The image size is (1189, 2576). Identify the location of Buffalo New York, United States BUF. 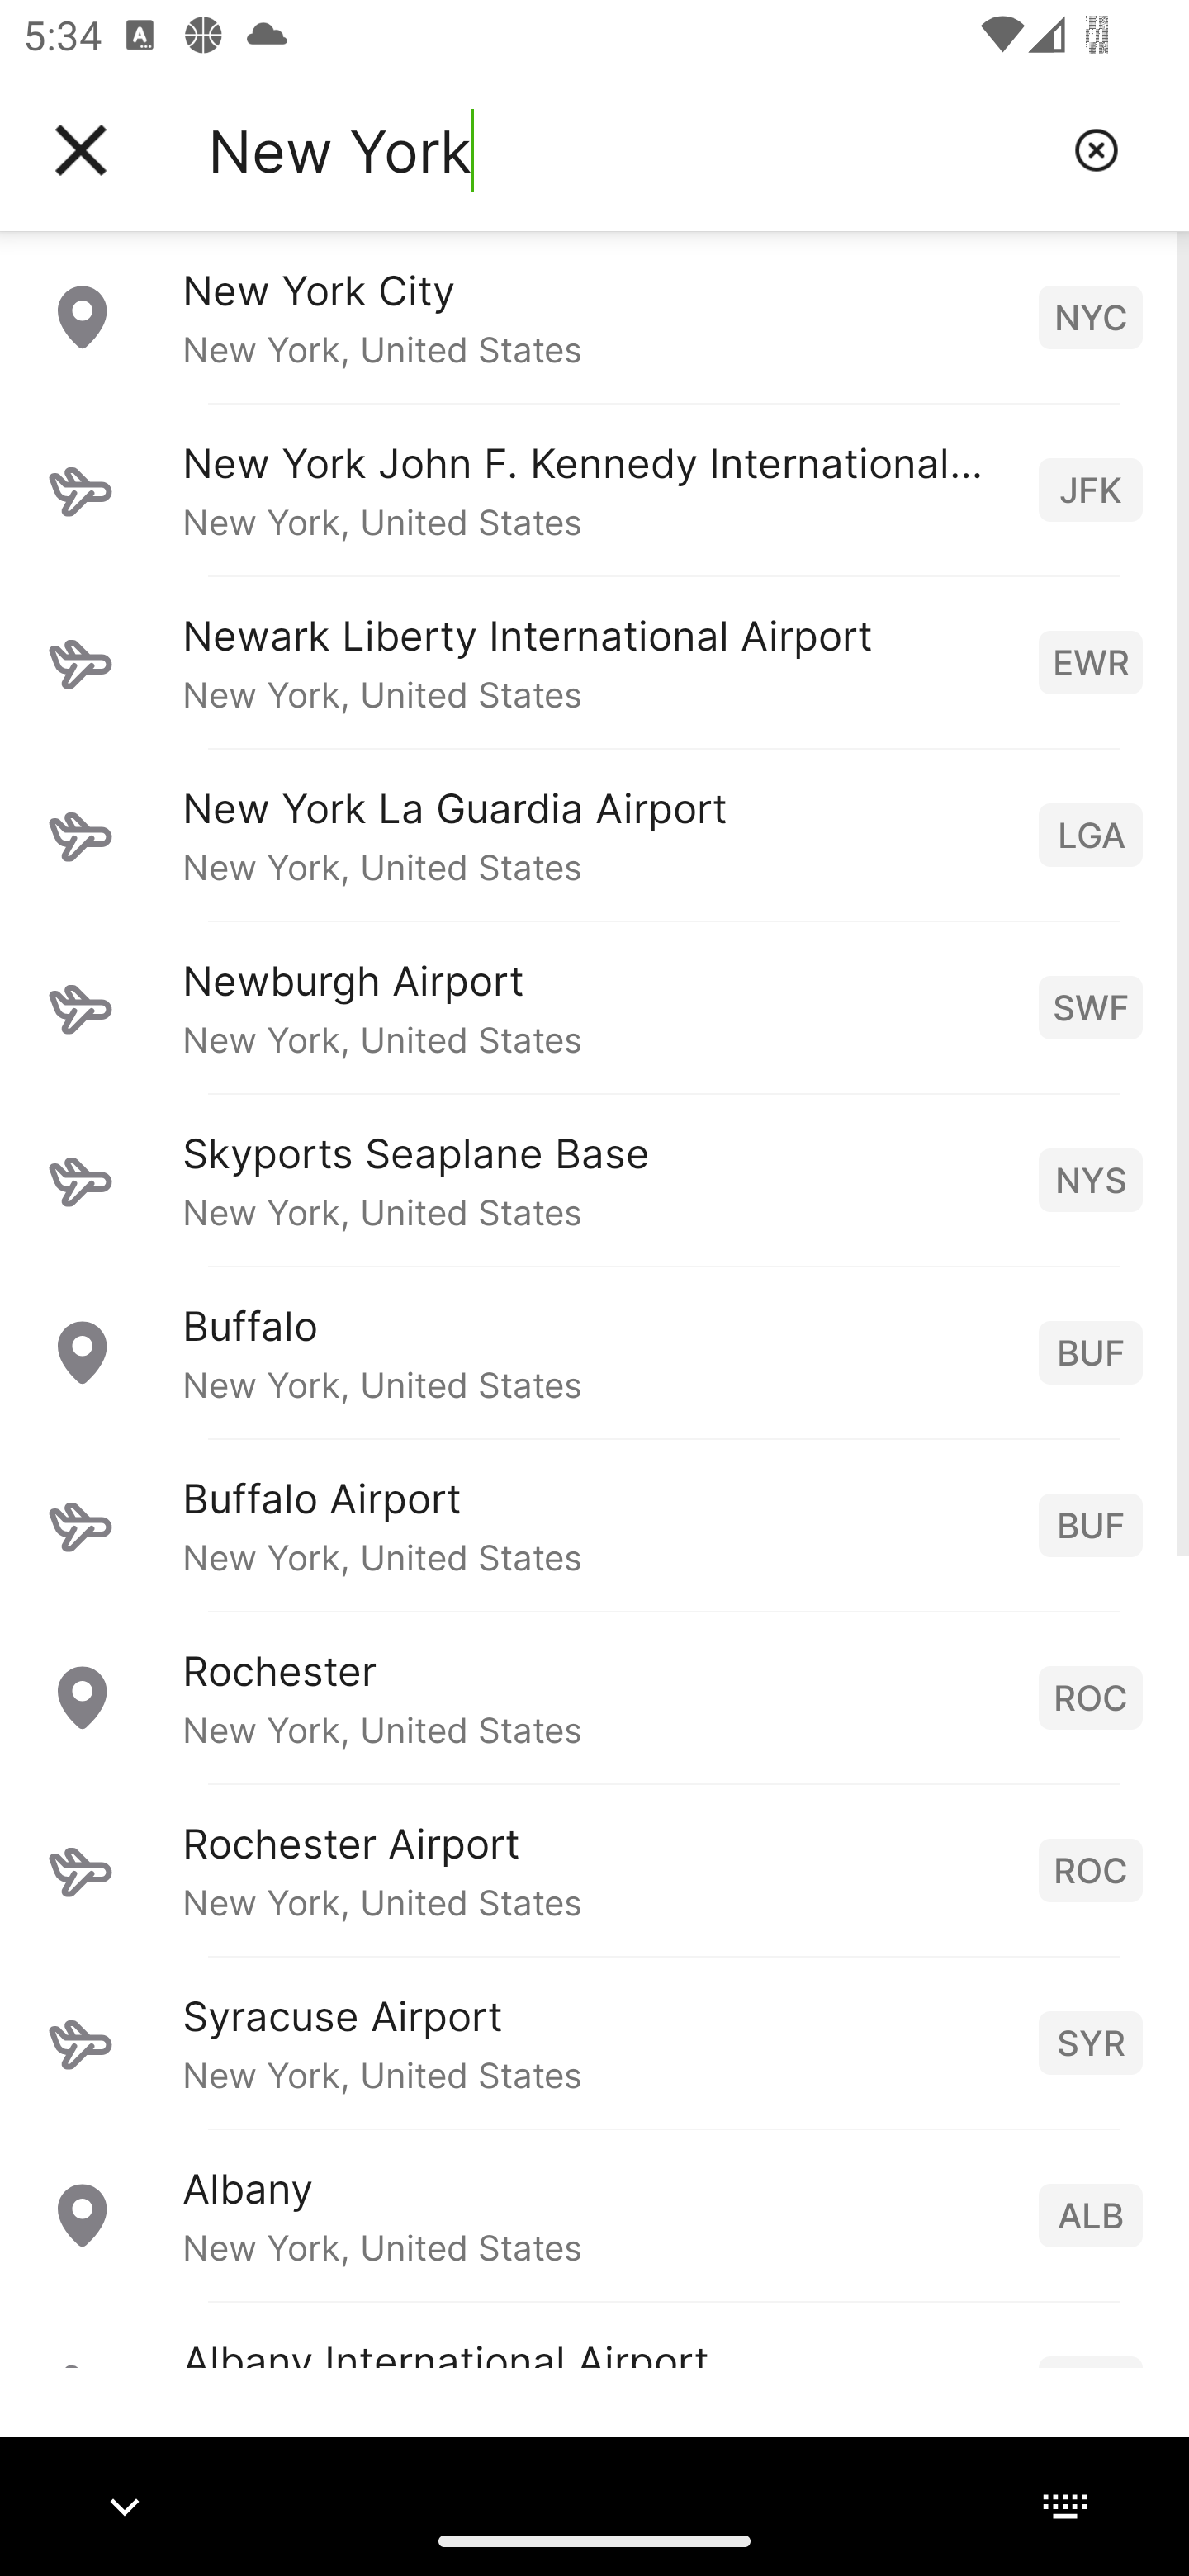
(594, 1352).